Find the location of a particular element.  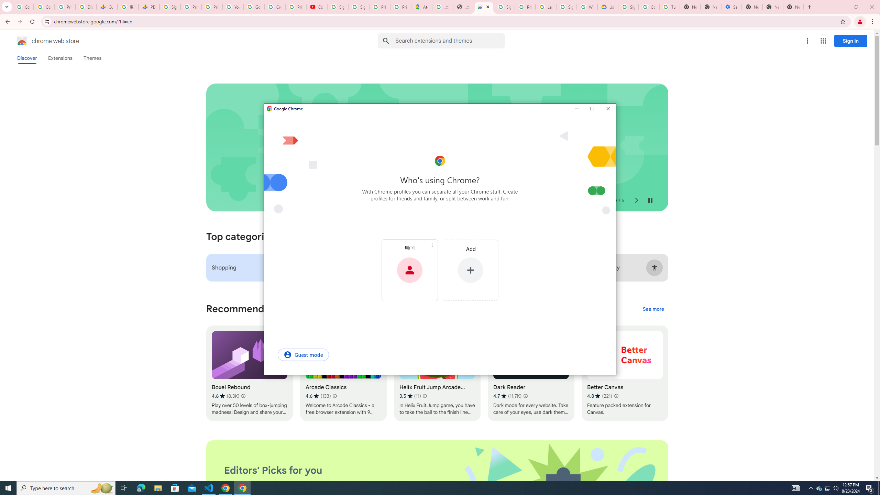

Notification Chevron is located at coordinates (811, 488).